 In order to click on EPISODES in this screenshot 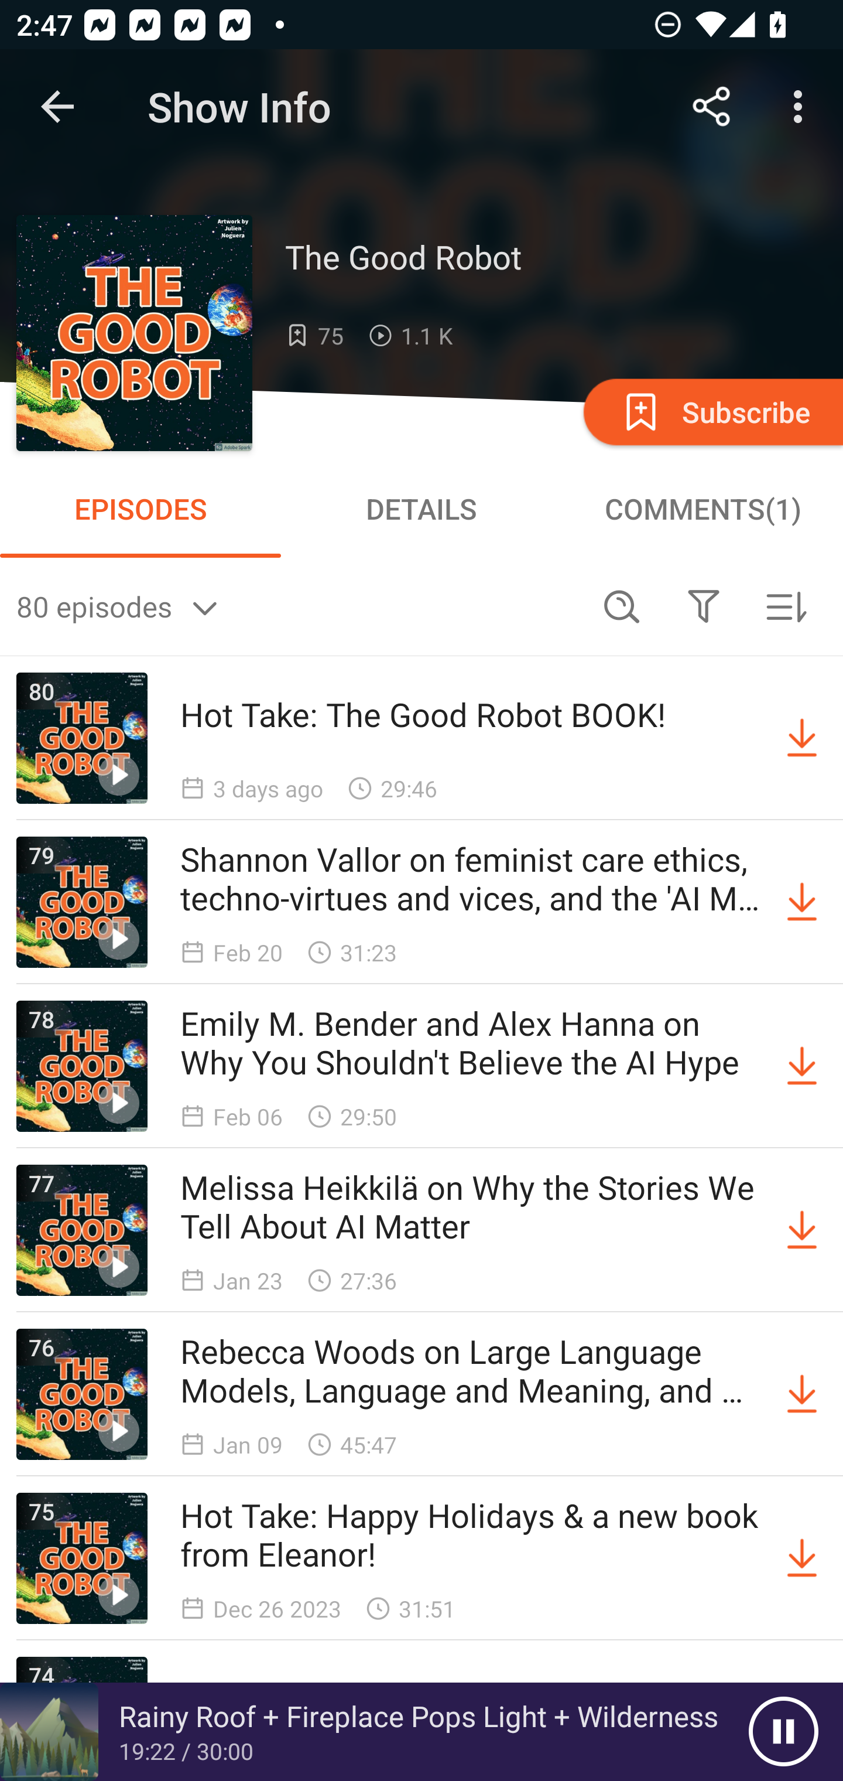, I will do `click(140, 509)`.